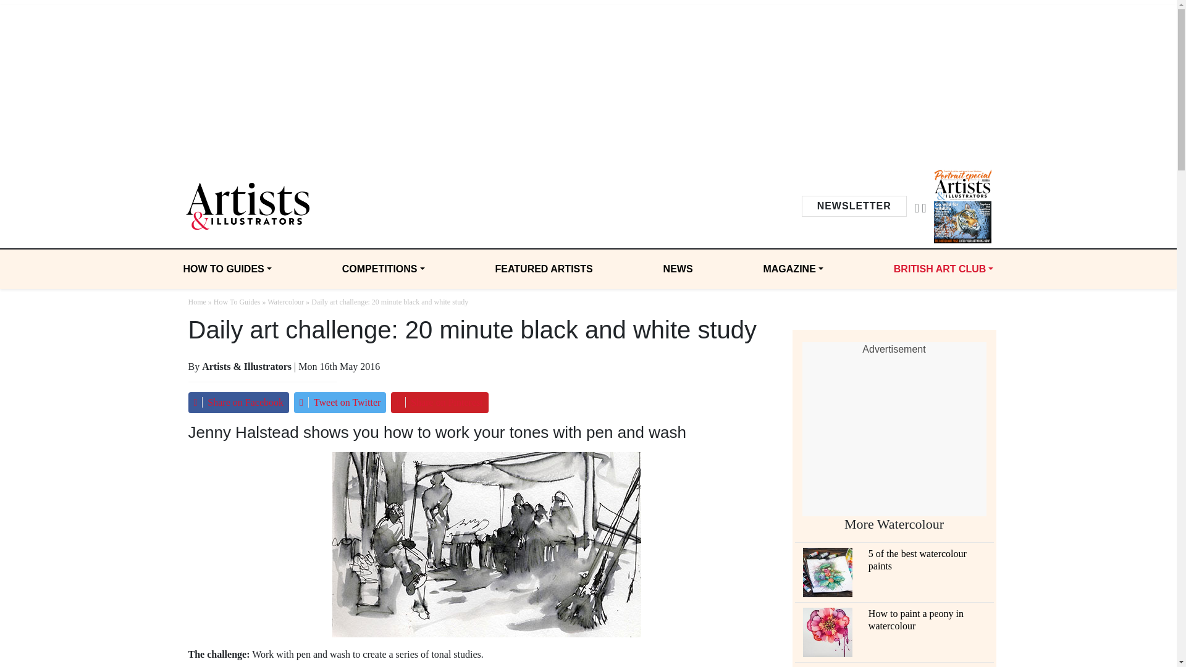 Image resolution: width=1186 pixels, height=667 pixels. I want to click on Share on Facebook, so click(237, 403).